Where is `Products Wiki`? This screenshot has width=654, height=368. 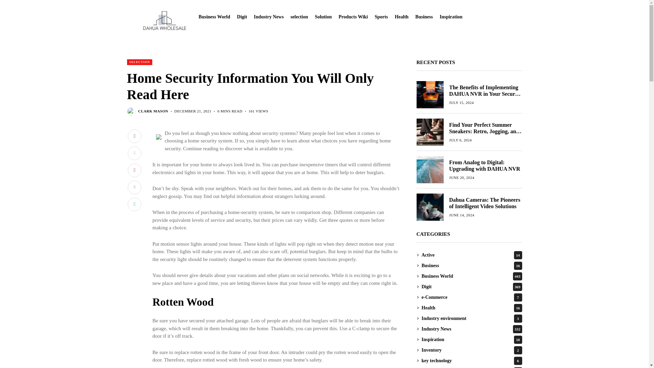 Products Wiki is located at coordinates (353, 17).